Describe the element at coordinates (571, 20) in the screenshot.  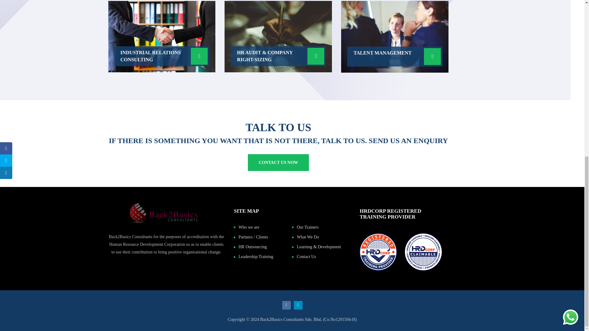
I see `WhatsApp us` at that location.